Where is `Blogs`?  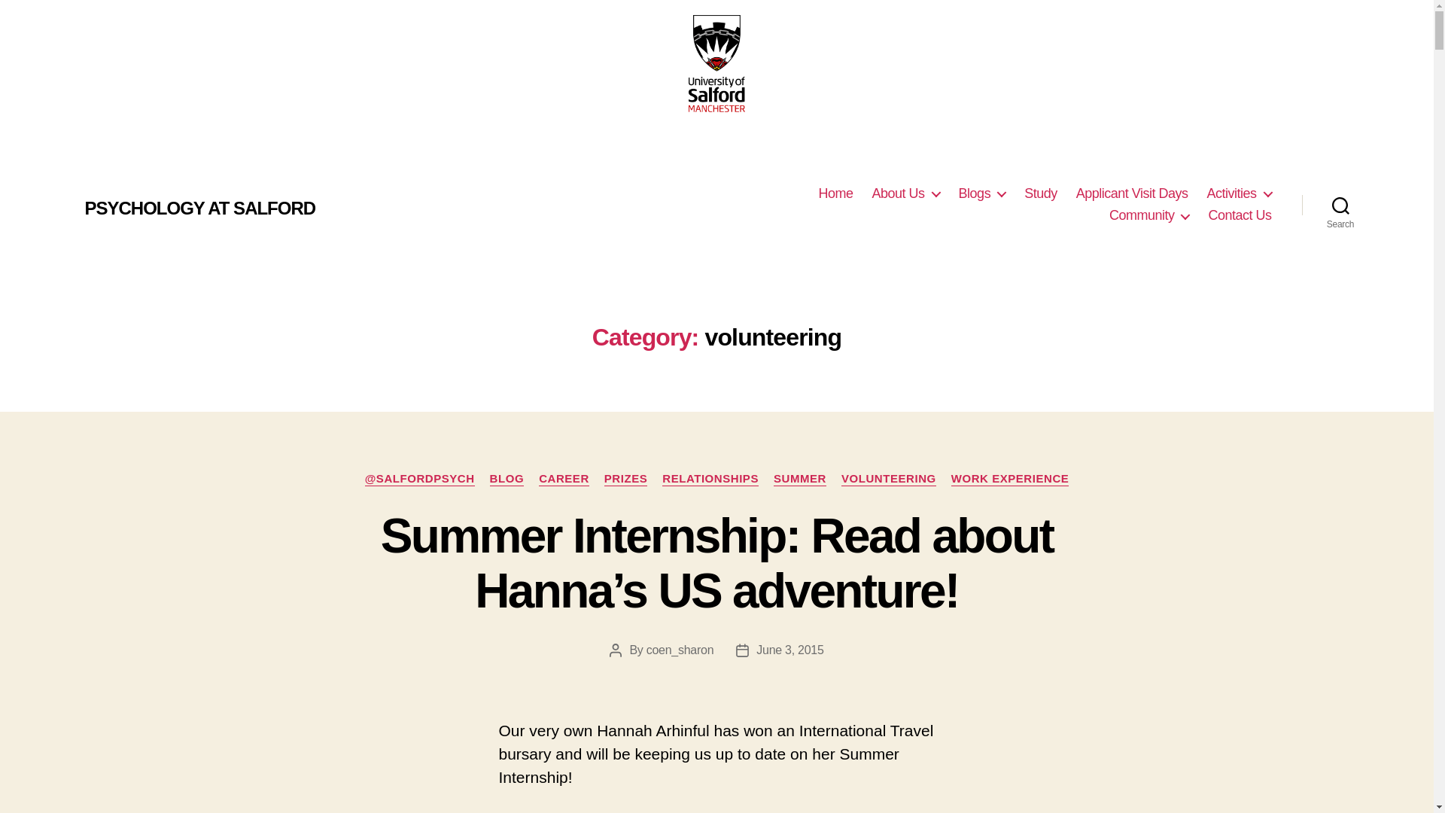
Blogs is located at coordinates (982, 194).